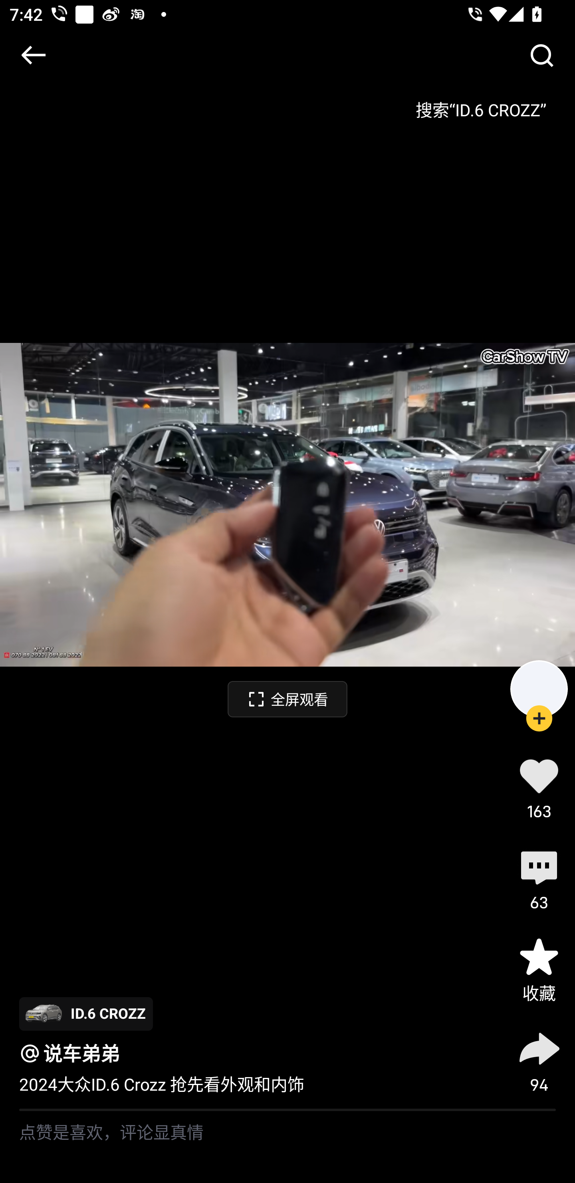  Describe the element at coordinates (162, 1085) in the screenshot. I see `2024大众ID.6 Crozz 抢先看外观和内饰` at that location.